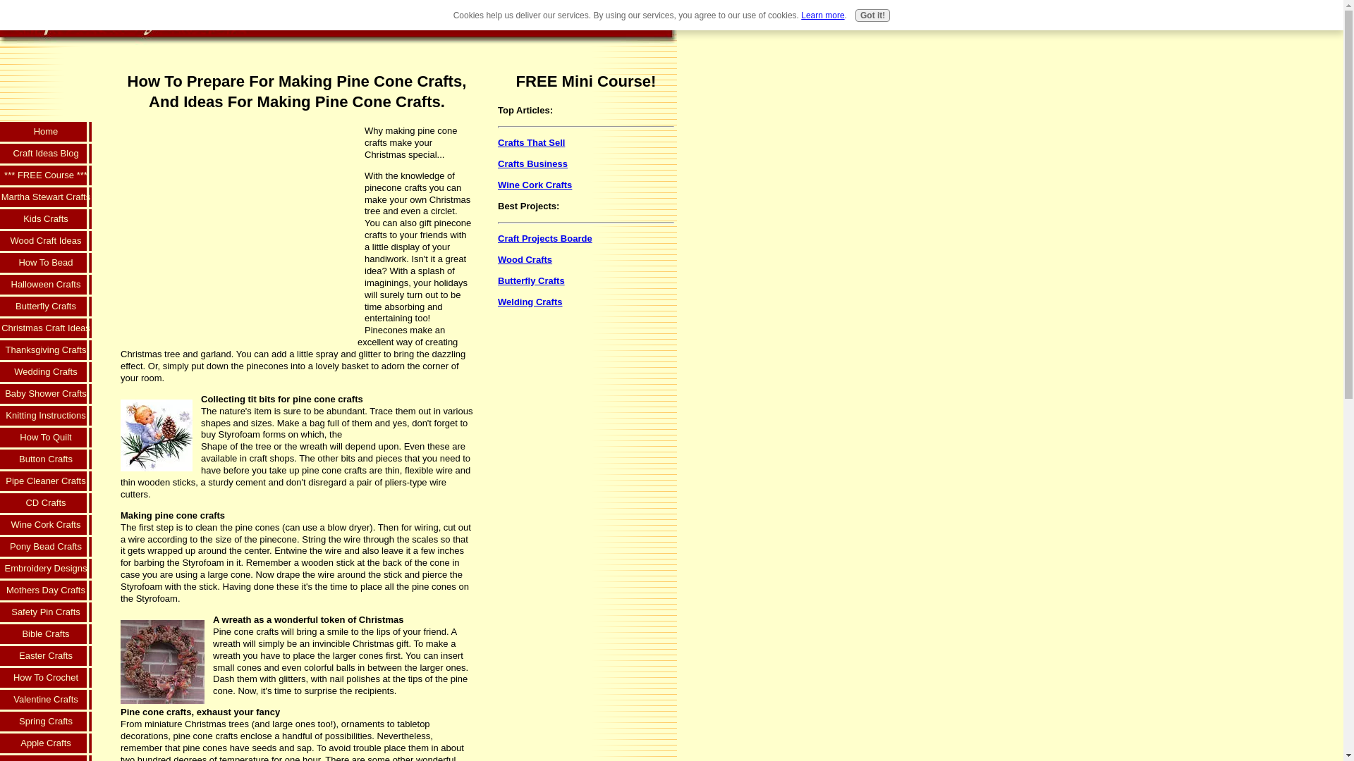  I want to click on How To Crochet, so click(46, 679).